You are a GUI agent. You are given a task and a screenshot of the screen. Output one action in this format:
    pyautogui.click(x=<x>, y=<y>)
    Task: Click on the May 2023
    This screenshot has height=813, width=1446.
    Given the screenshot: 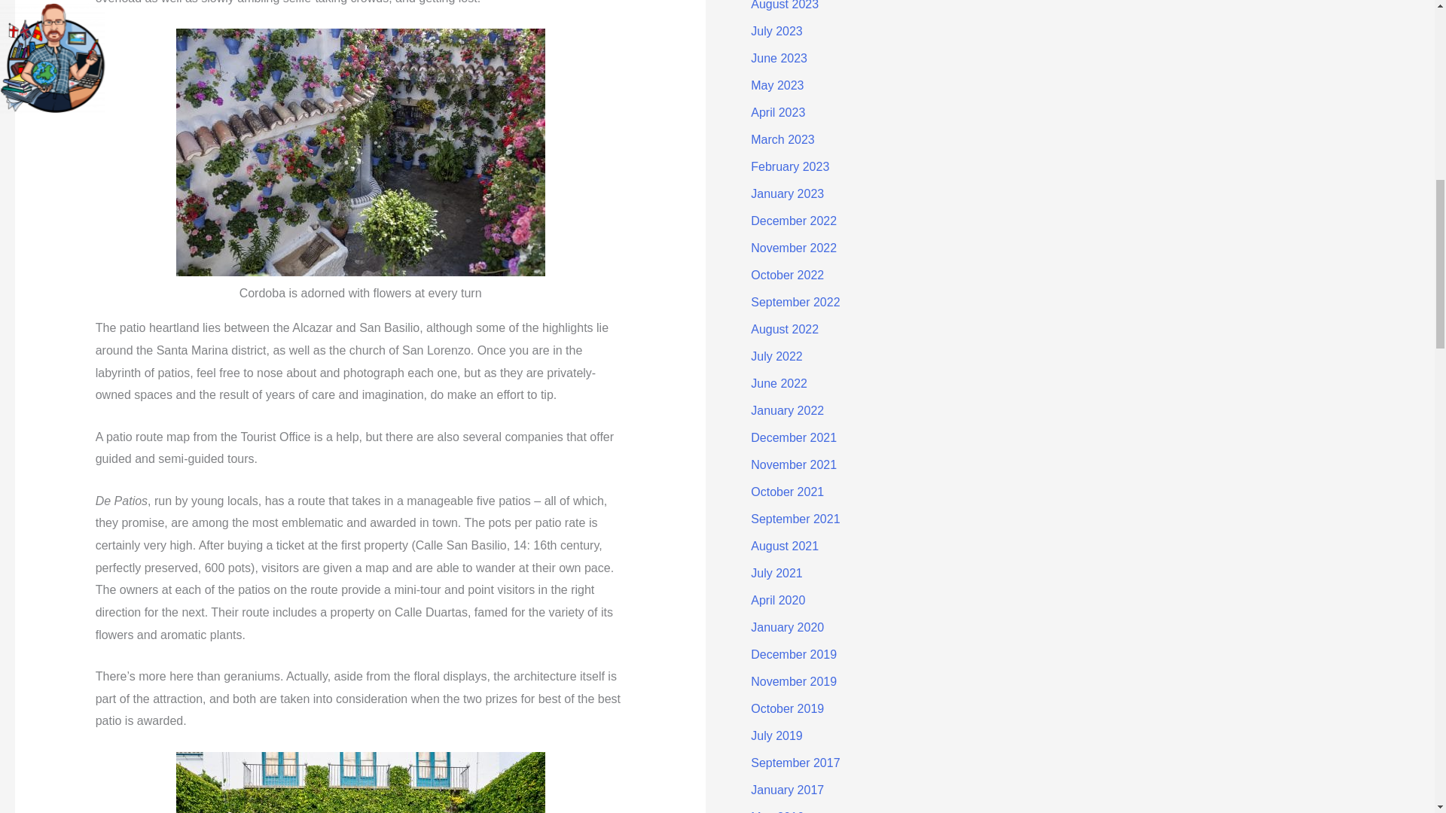 What is the action you would take?
    pyautogui.click(x=777, y=85)
    